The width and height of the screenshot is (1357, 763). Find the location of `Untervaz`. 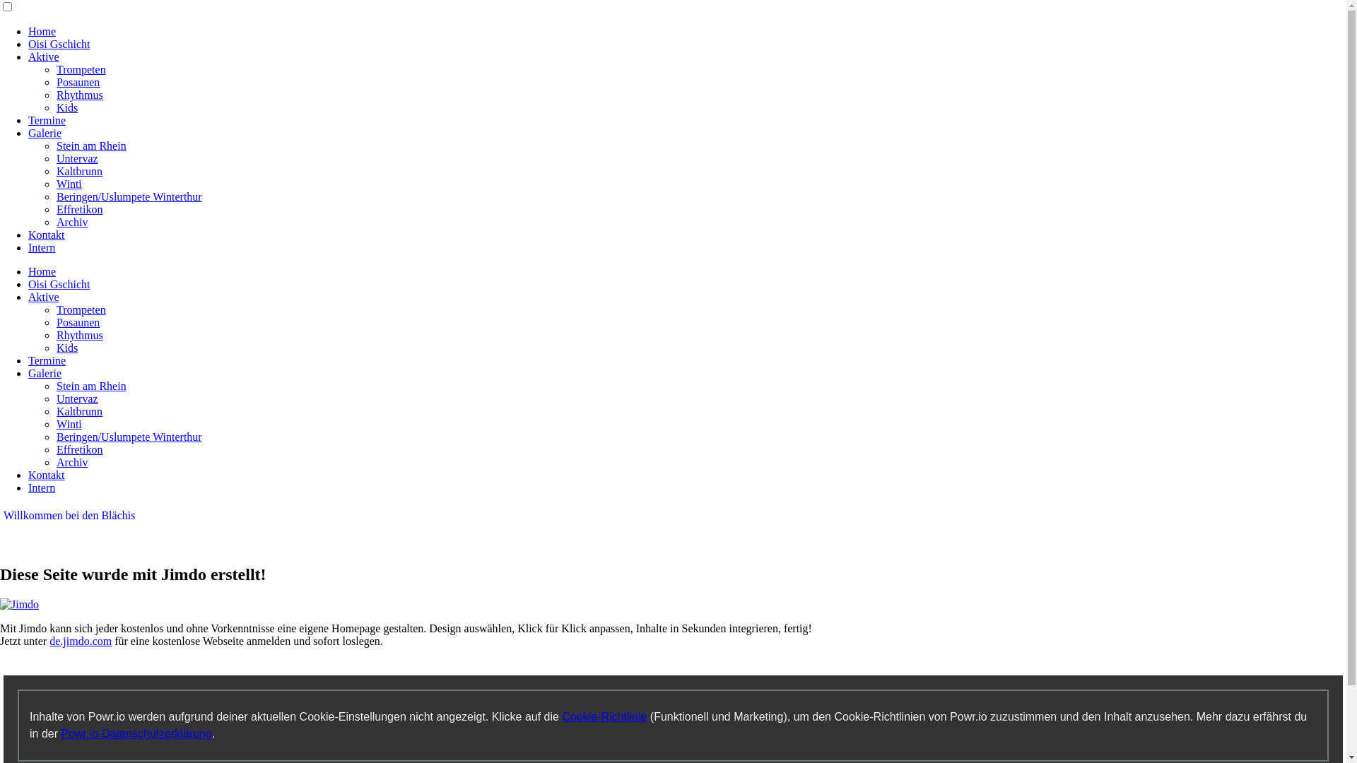

Untervaz is located at coordinates (78, 398).